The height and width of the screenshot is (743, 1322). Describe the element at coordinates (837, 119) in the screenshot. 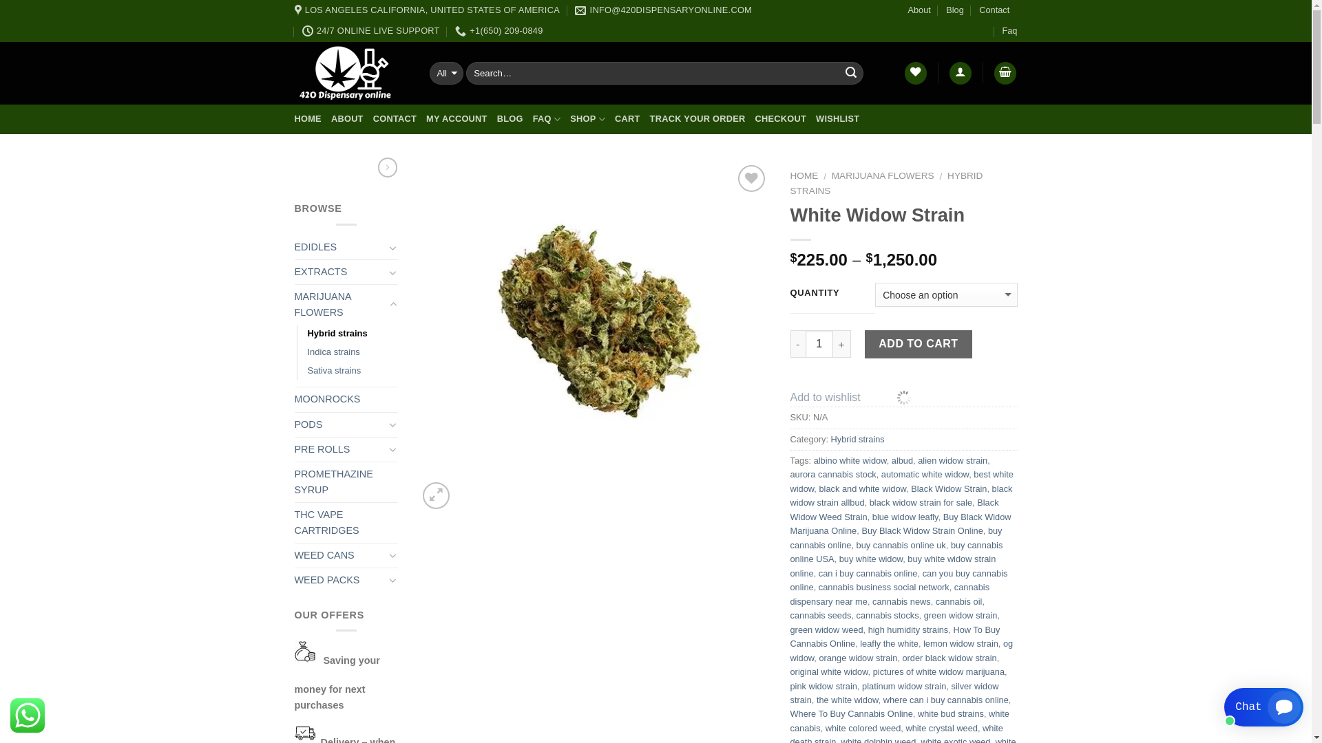

I see `WISHLIST` at that location.